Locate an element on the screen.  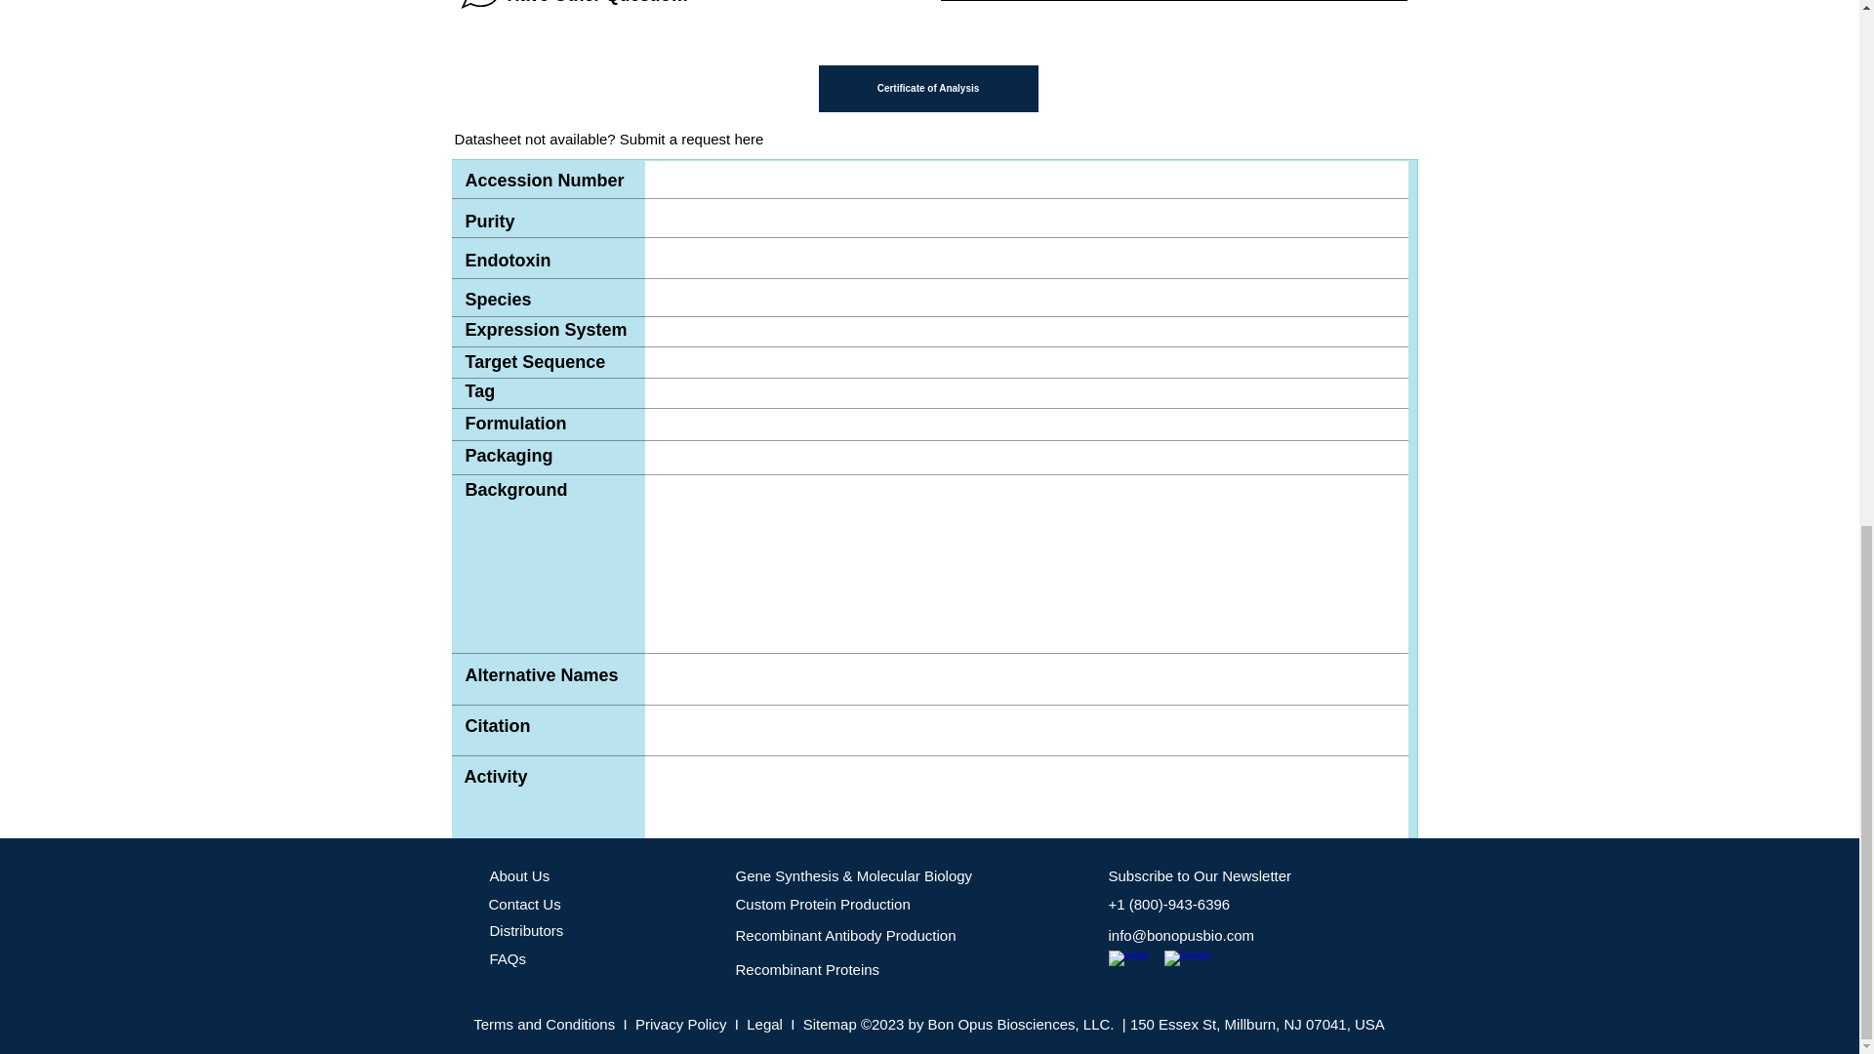
About Us is located at coordinates (519, 875).